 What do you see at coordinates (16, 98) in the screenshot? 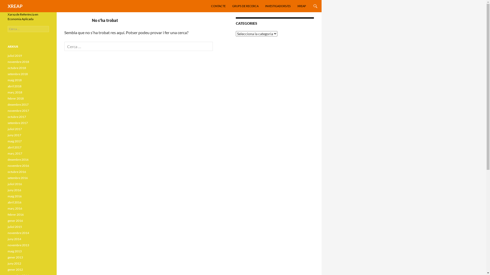
I see `febrer 2018` at bounding box center [16, 98].